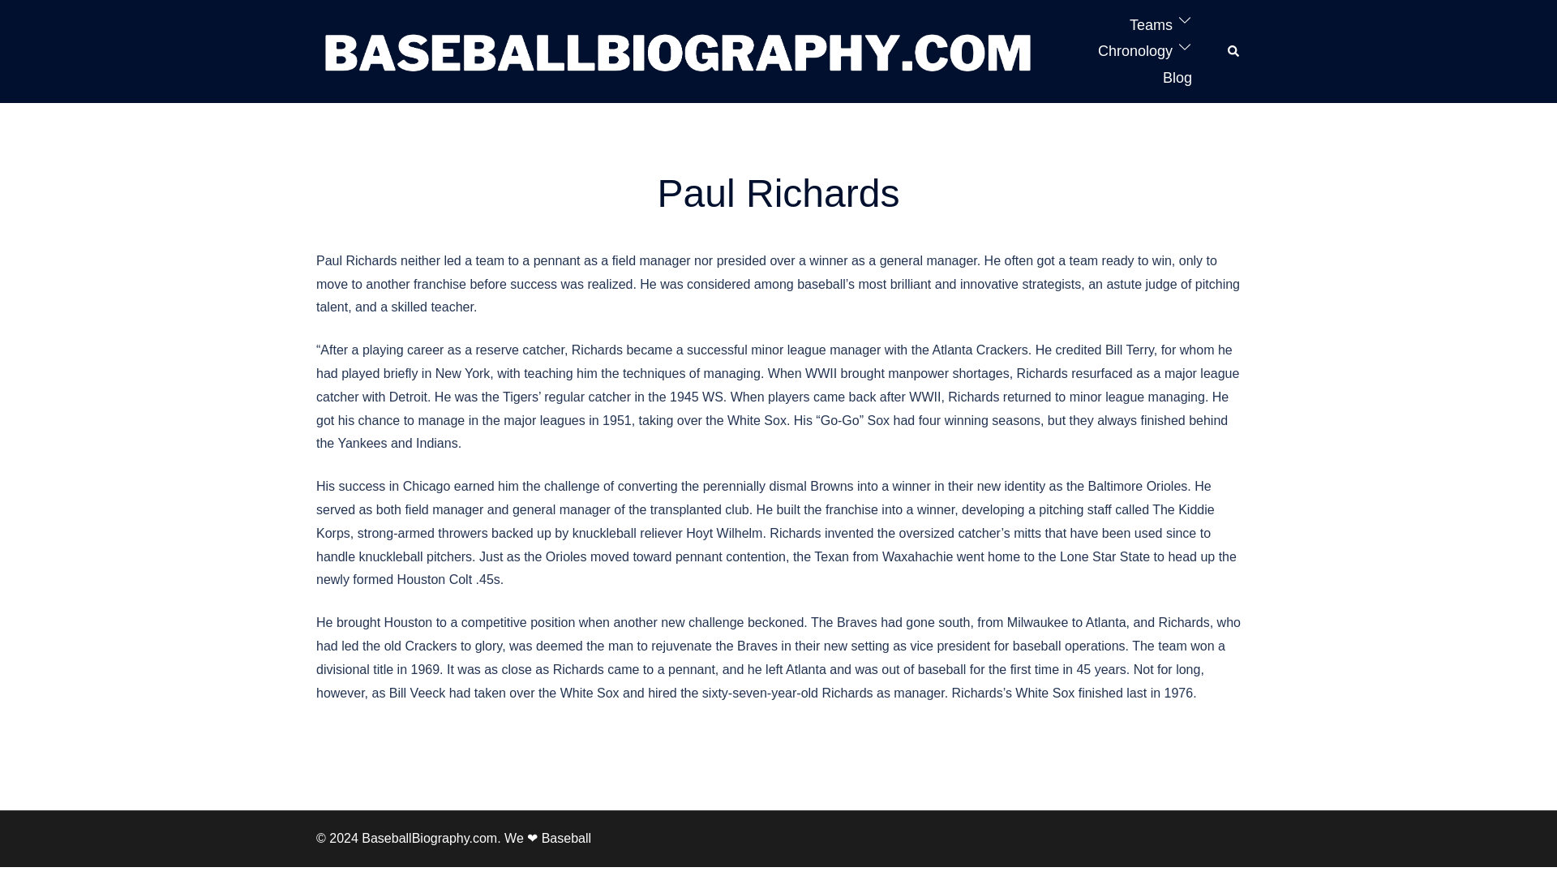 The height and width of the screenshot is (876, 1557). I want to click on BaseballBiography.com, so click(678, 50).